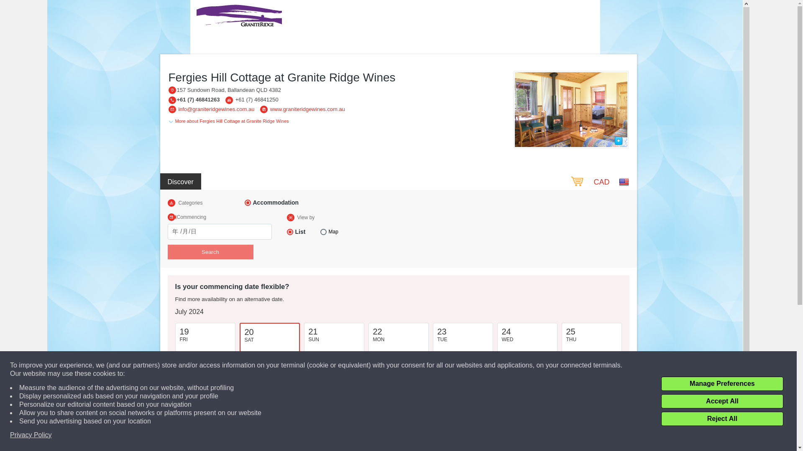  I want to click on on, so click(324, 231).